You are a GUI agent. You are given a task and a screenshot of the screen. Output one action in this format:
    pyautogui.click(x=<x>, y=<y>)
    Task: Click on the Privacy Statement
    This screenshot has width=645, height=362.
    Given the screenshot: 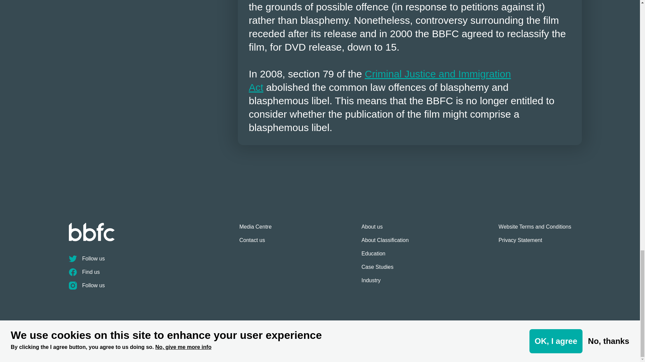 What is the action you would take?
    pyautogui.click(x=535, y=243)
    